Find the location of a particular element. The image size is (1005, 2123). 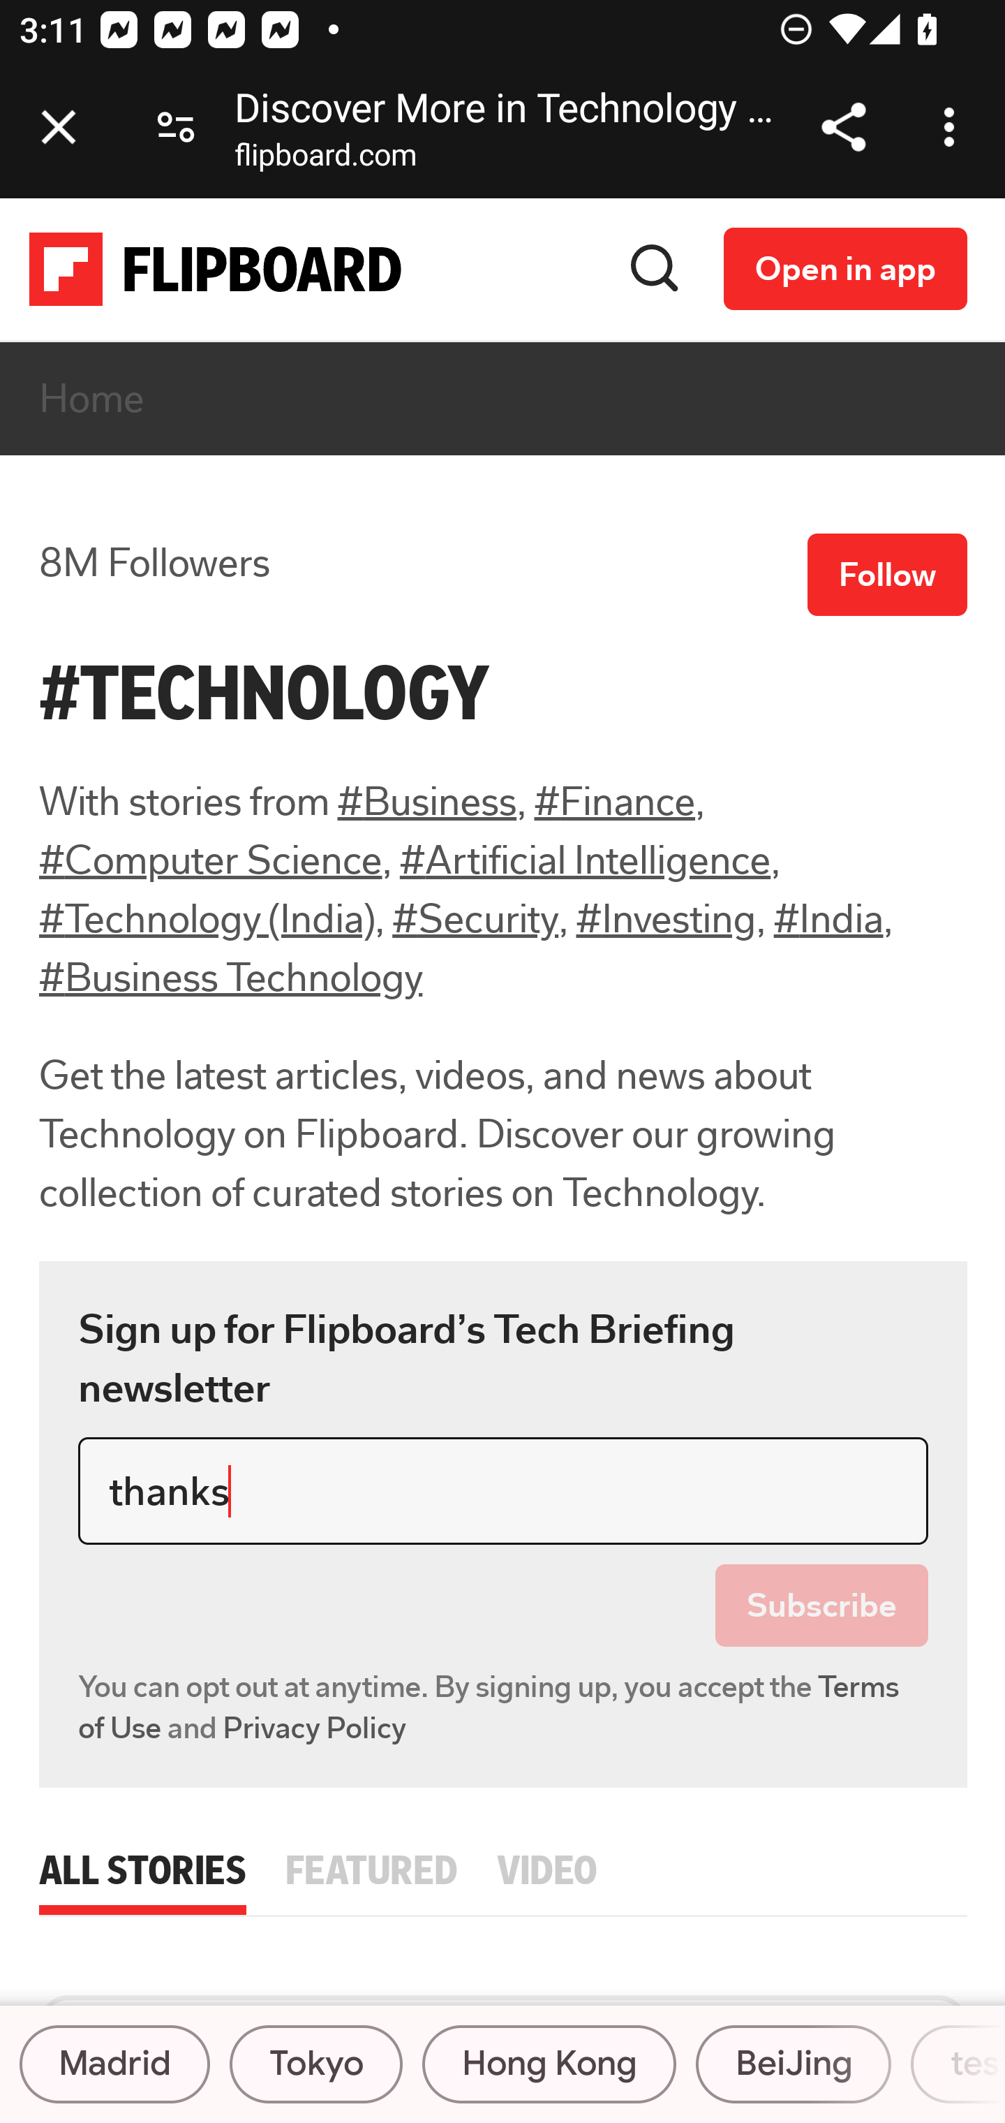

Open in app is located at coordinates (846, 268).